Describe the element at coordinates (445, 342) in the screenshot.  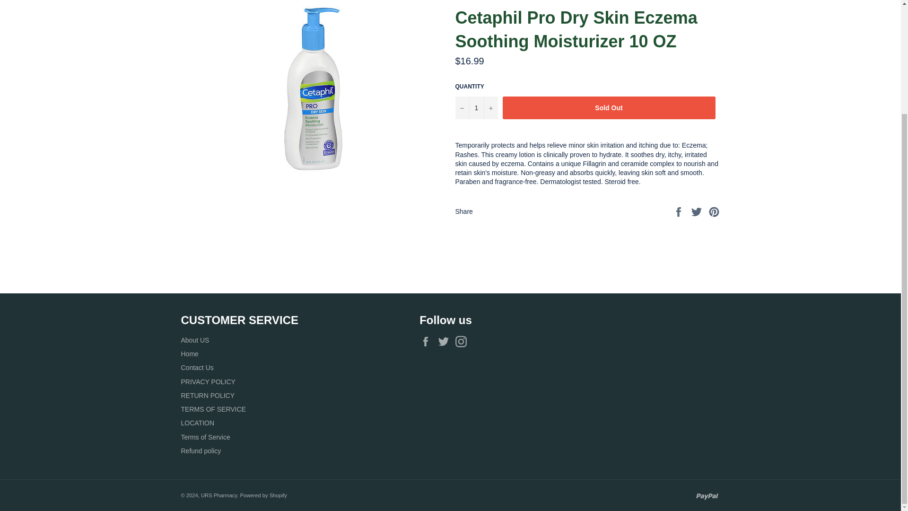
I see `URS Pharmacy on Twitter` at that location.